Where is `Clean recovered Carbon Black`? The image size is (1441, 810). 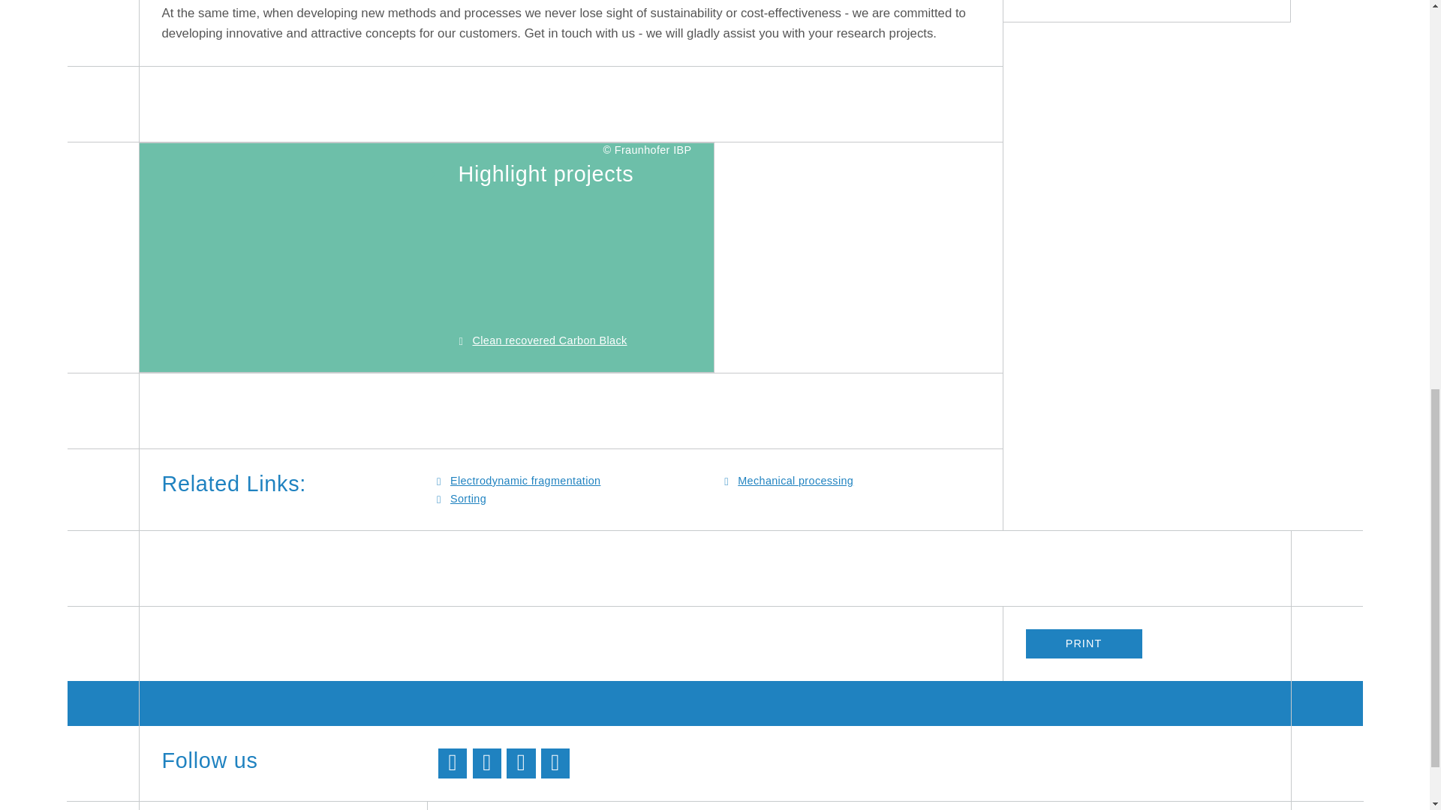
Clean recovered Carbon Black is located at coordinates (293, 258).